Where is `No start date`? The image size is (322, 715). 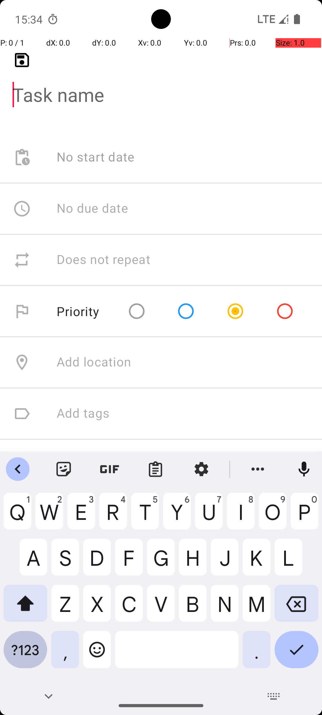 No start date is located at coordinates (96, 157).